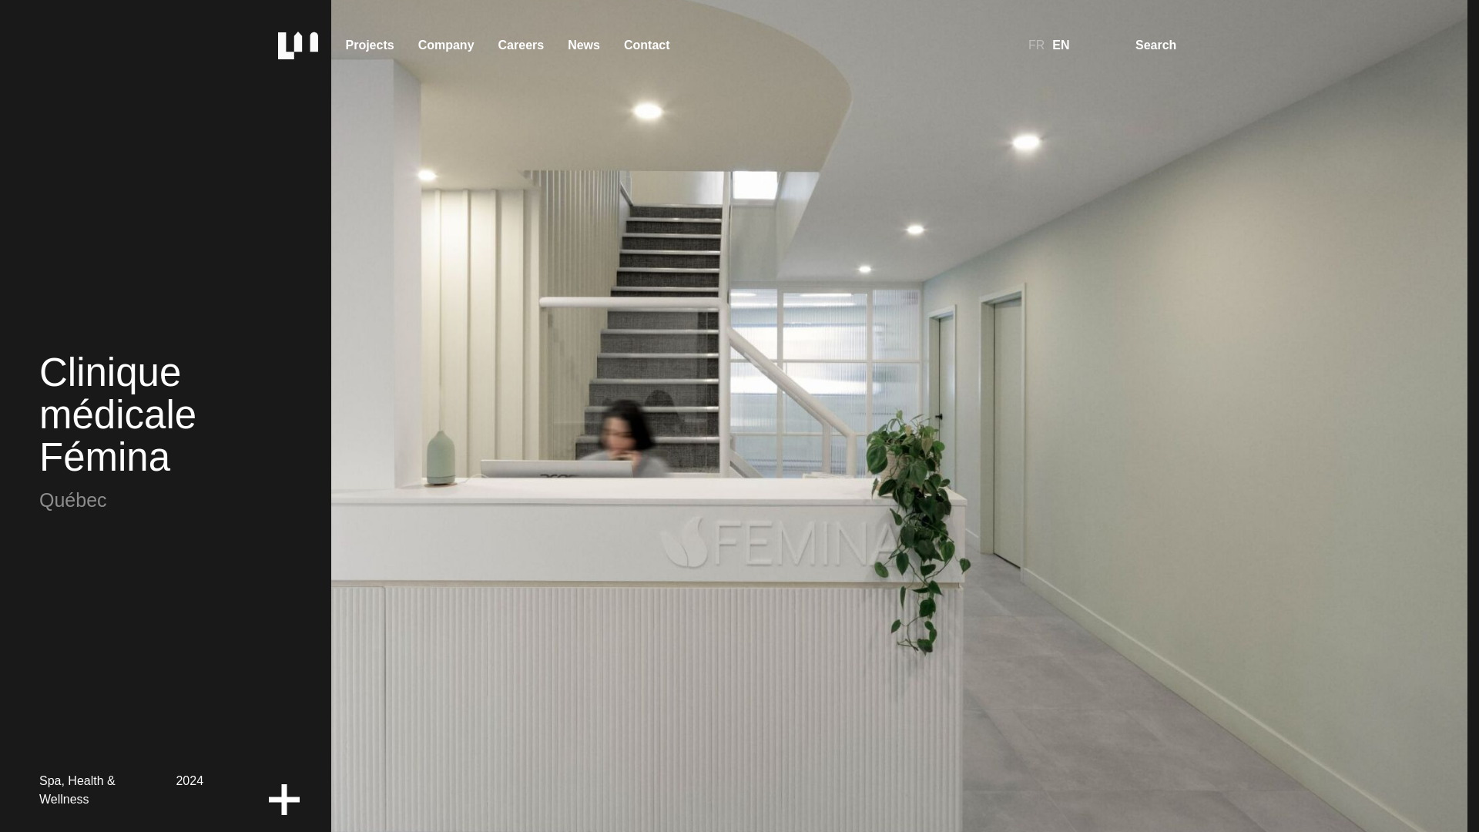 The height and width of the screenshot is (832, 1479). What do you see at coordinates (1032, 45) in the screenshot?
I see `FR` at bounding box center [1032, 45].